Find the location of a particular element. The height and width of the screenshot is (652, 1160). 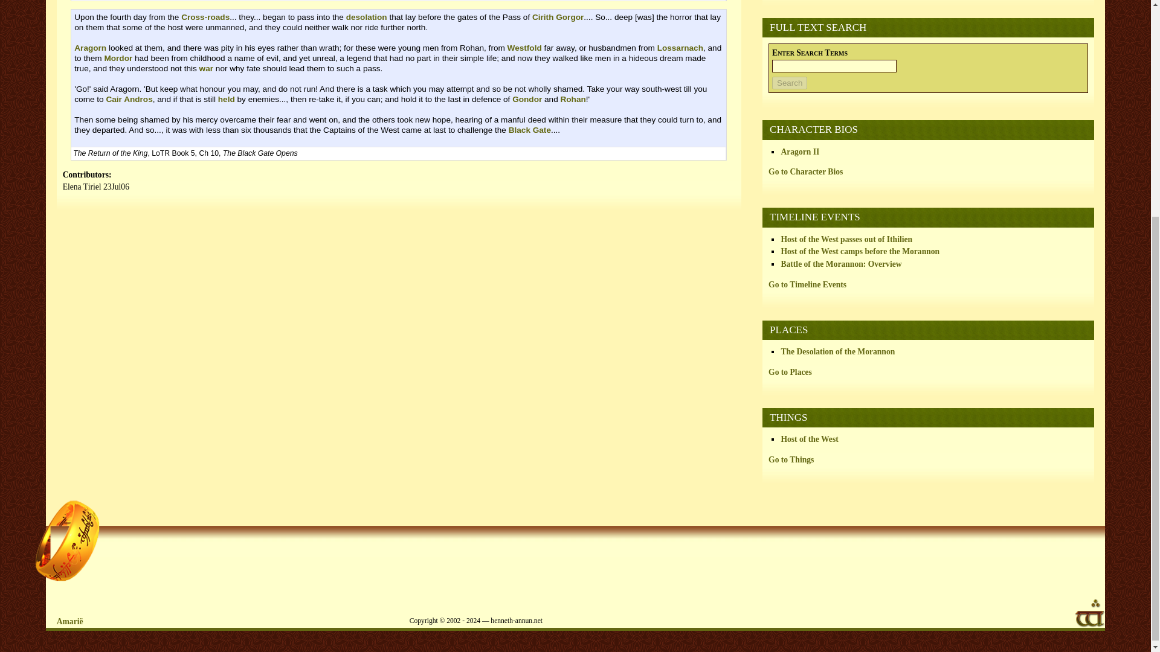

Cross-roads is located at coordinates (205, 17).